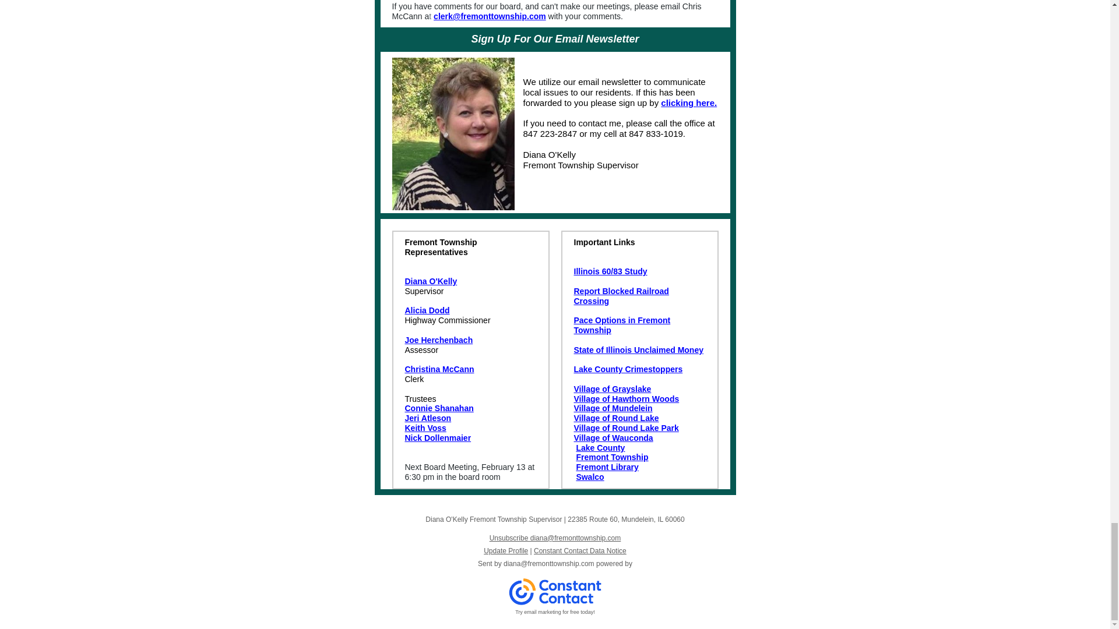 The height and width of the screenshot is (629, 1119). What do you see at coordinates (638, 349) in the screenshot?
I see `State of Illinois Unclaimed Money` at bounding box center [638, 349].